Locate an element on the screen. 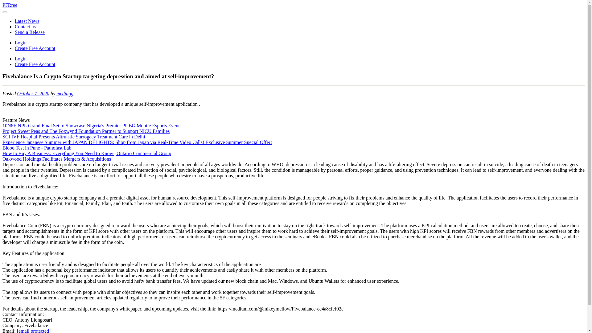 The image size is (592, 333). Contact us is located at coordinates (25, 27).